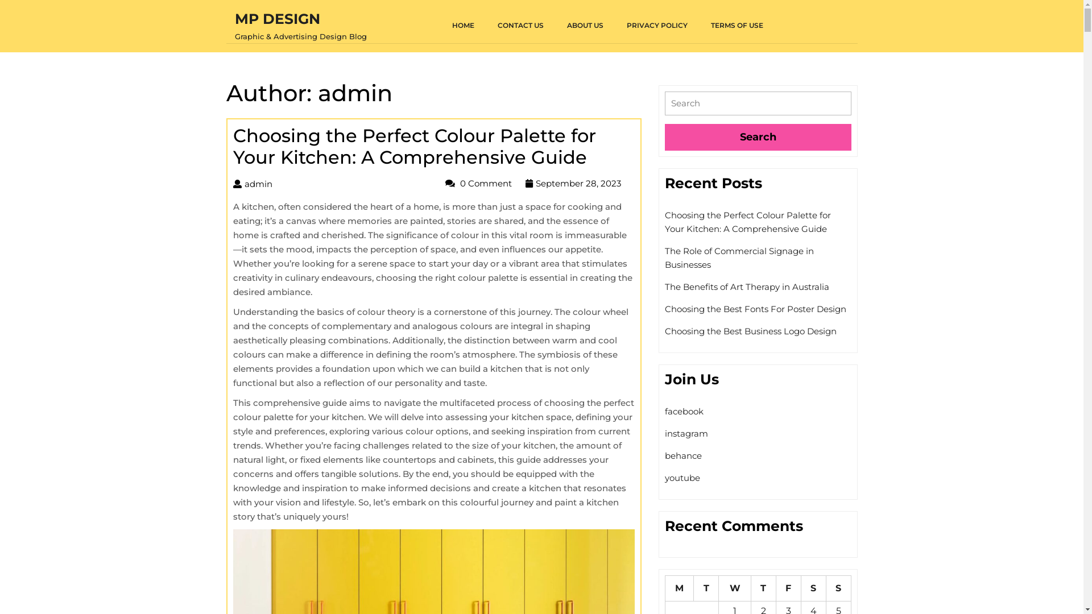  Describe the element at coordinates (588, 26) in the screenshot. I see `ABOUT US` at that location.